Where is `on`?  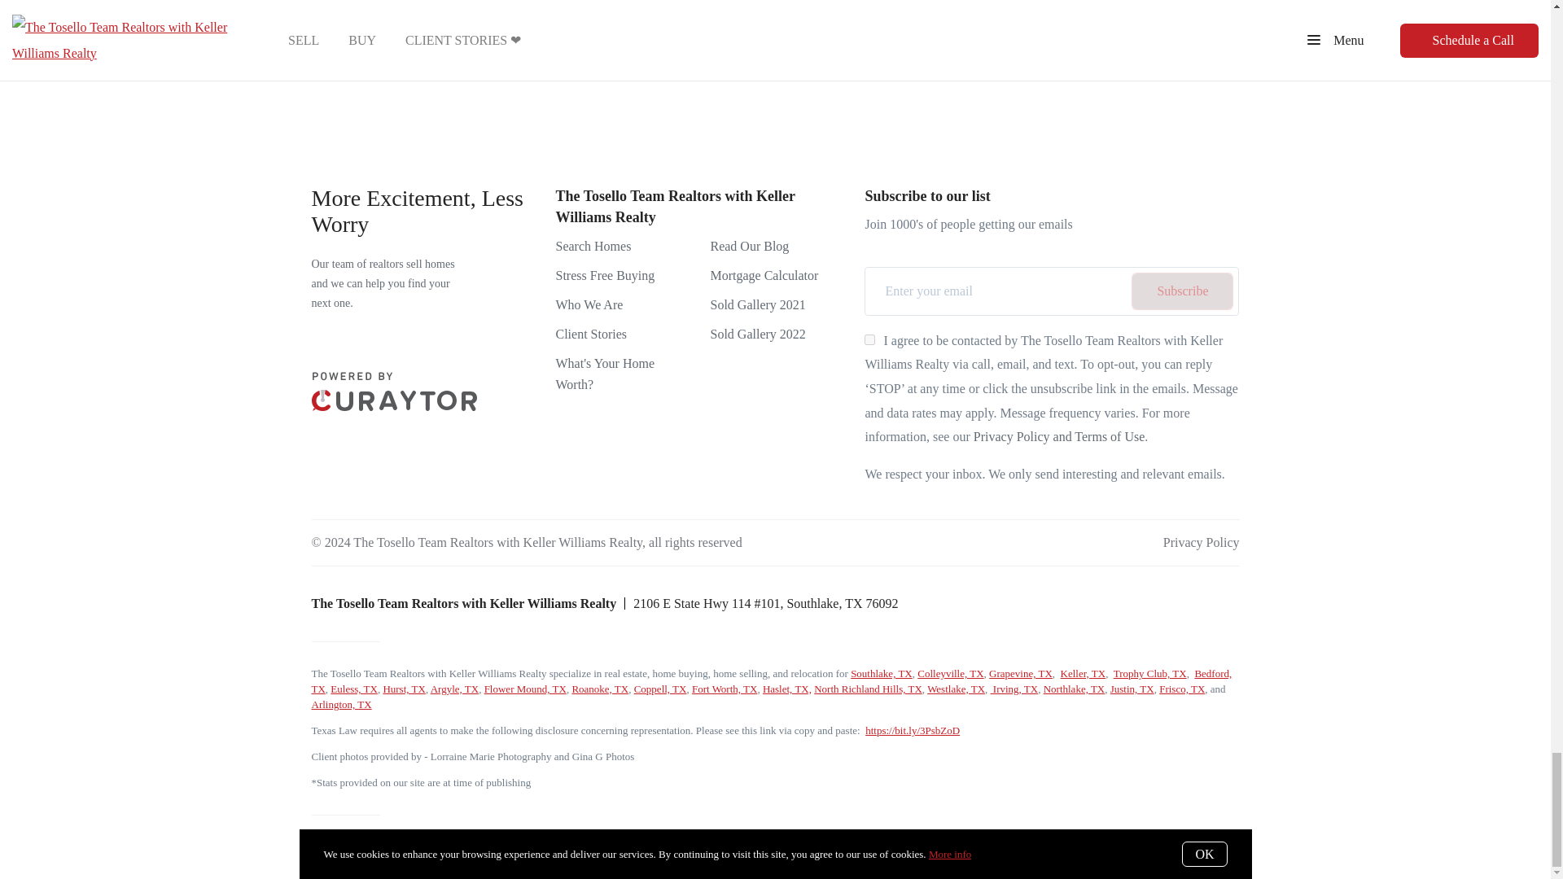 on is located at coordinates (869, 340).